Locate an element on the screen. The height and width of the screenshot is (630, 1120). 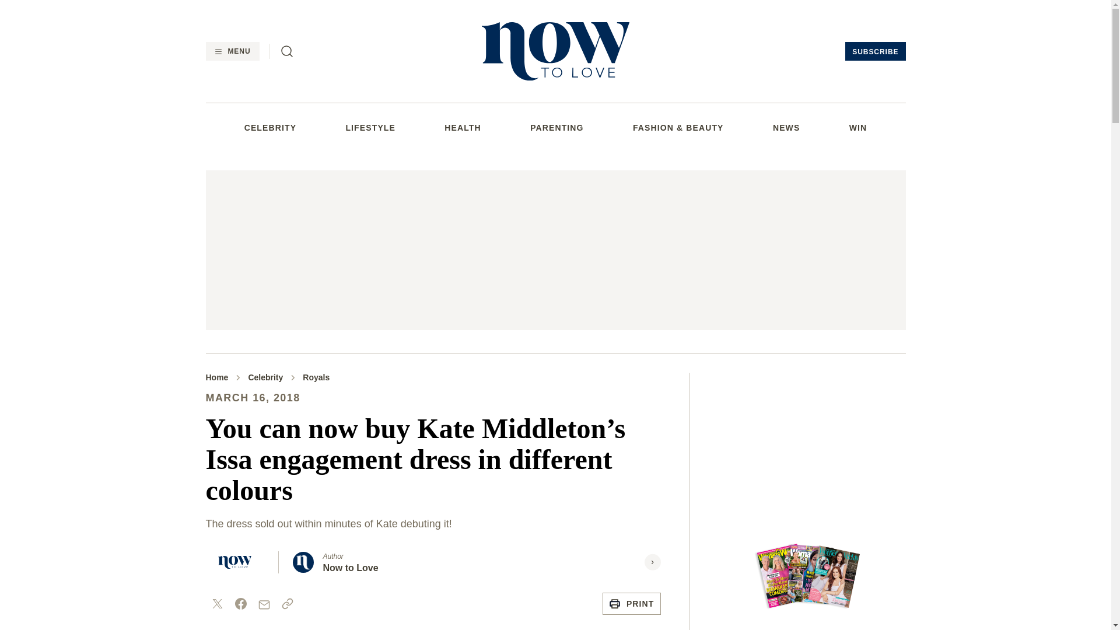
HEALTH is located at coordinates (462, 127).